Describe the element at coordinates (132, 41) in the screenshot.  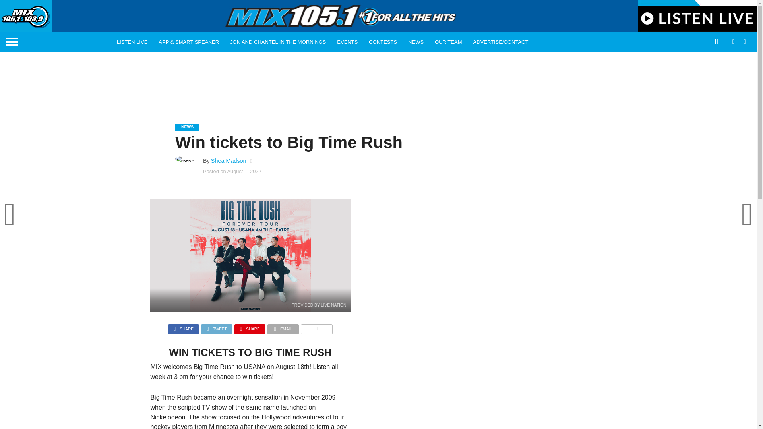
I see `LISTEN LIVE` at that location.